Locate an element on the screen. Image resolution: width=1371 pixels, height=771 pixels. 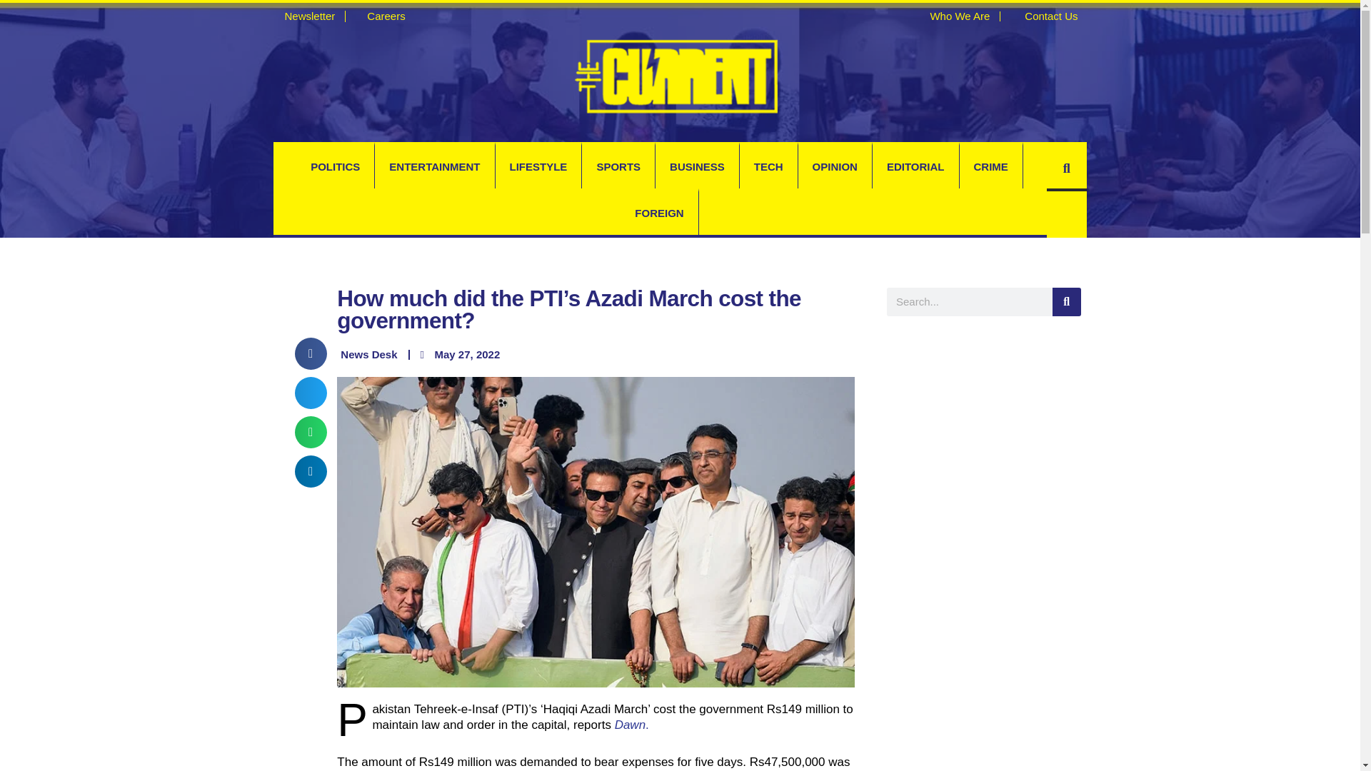
Careers is located at coordinates (380, 16).